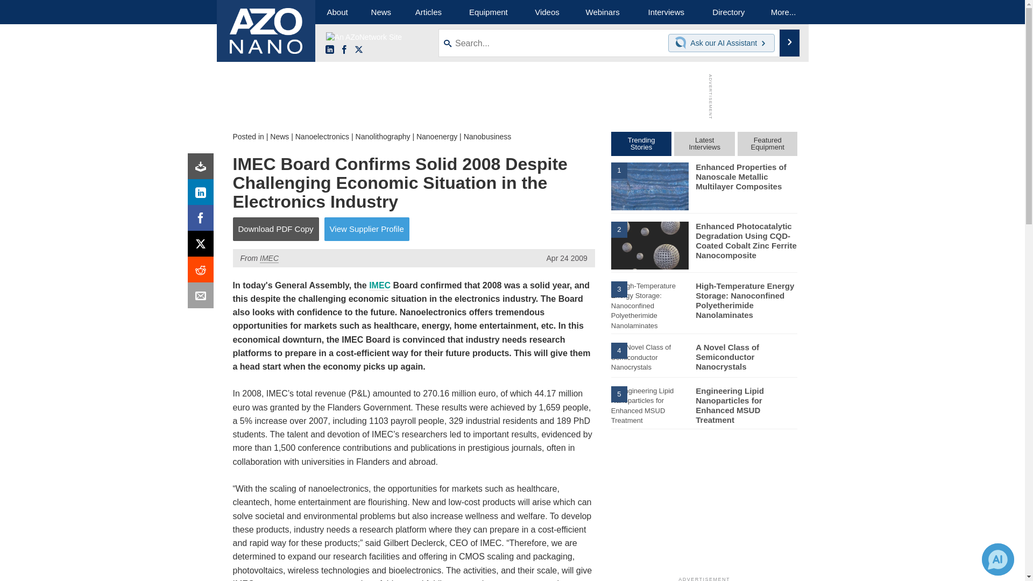  Describe the element at coordinates (279, 137) in the screenshot. I see `News` at that location.